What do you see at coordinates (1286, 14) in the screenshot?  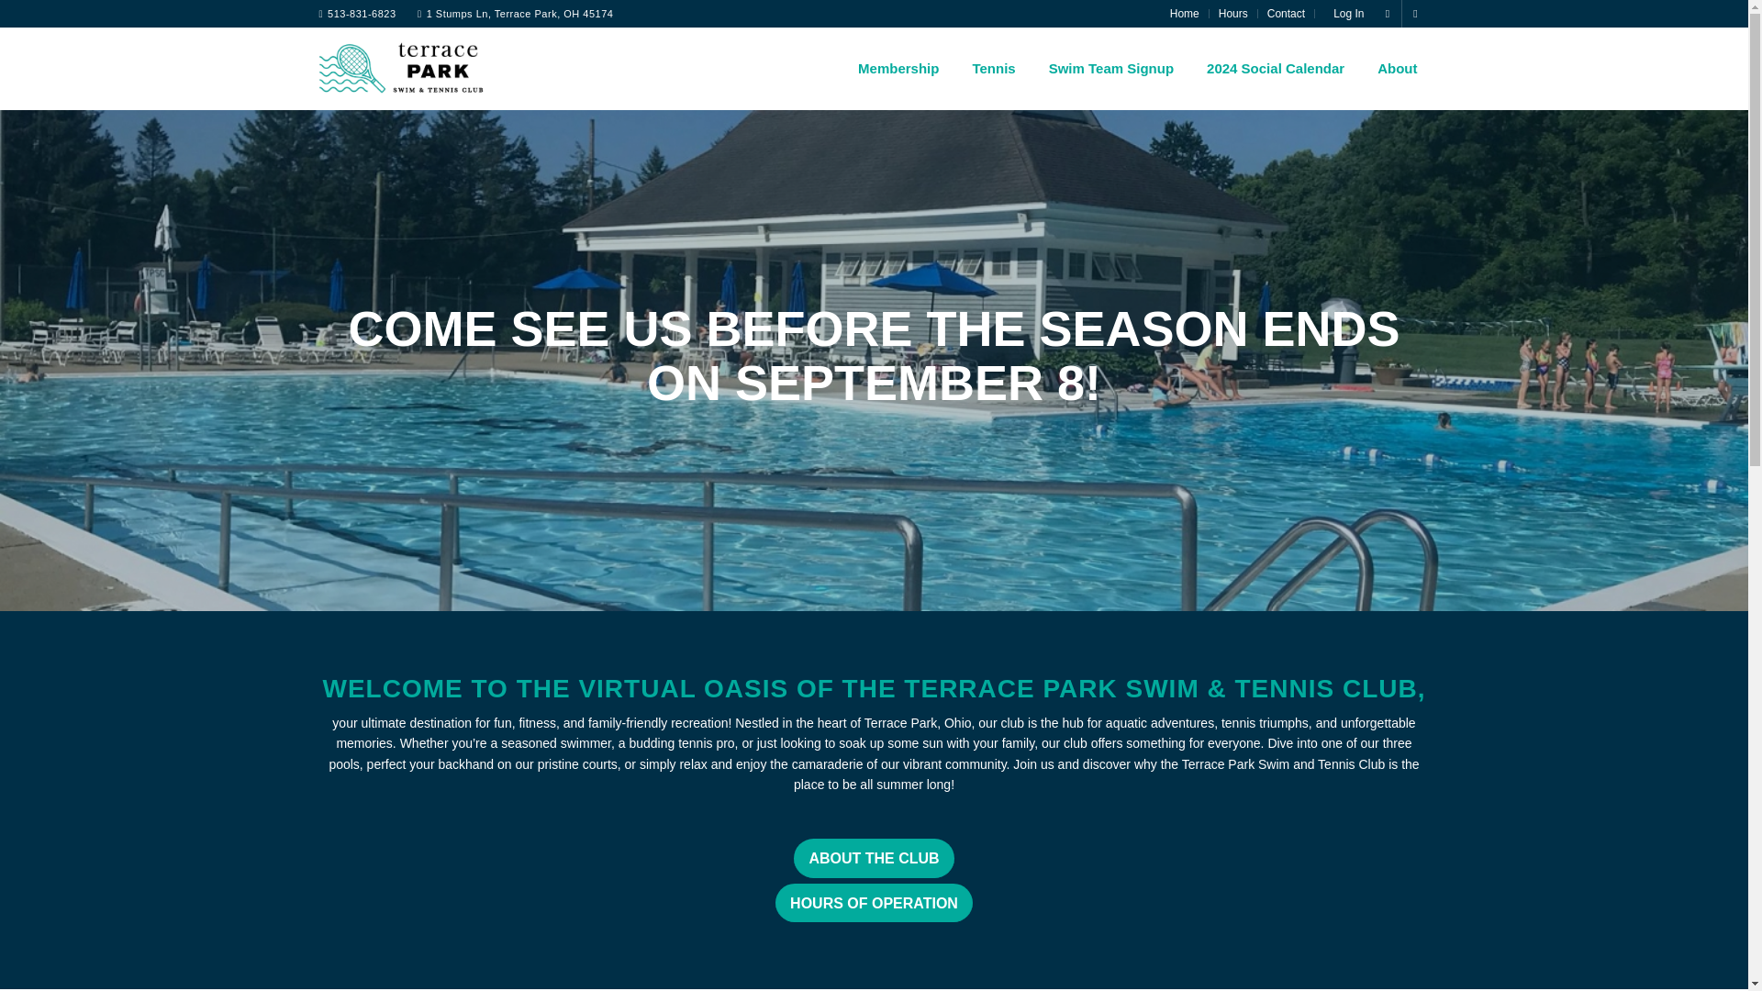 I see `Contact` at bounding box center [1286, 14].